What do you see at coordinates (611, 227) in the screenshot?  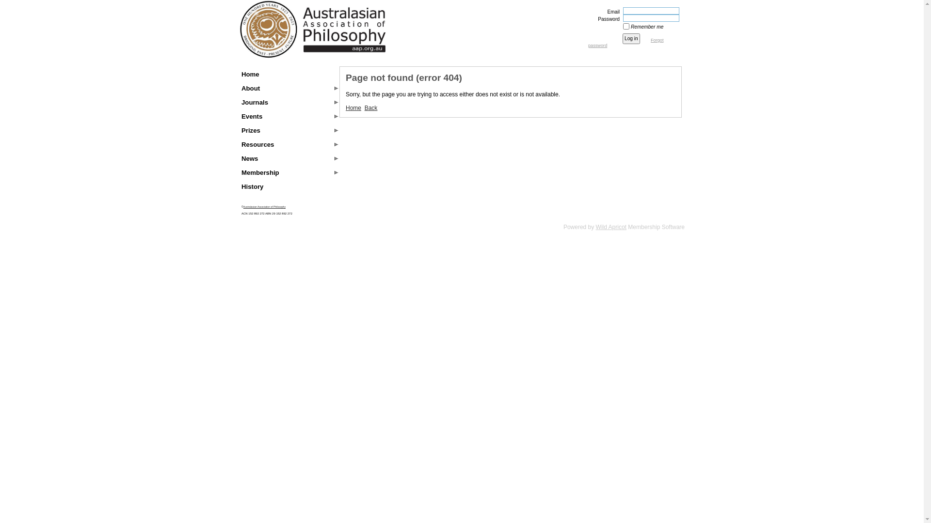 I see `Wild Apricot` at bounding box center [611, 227].